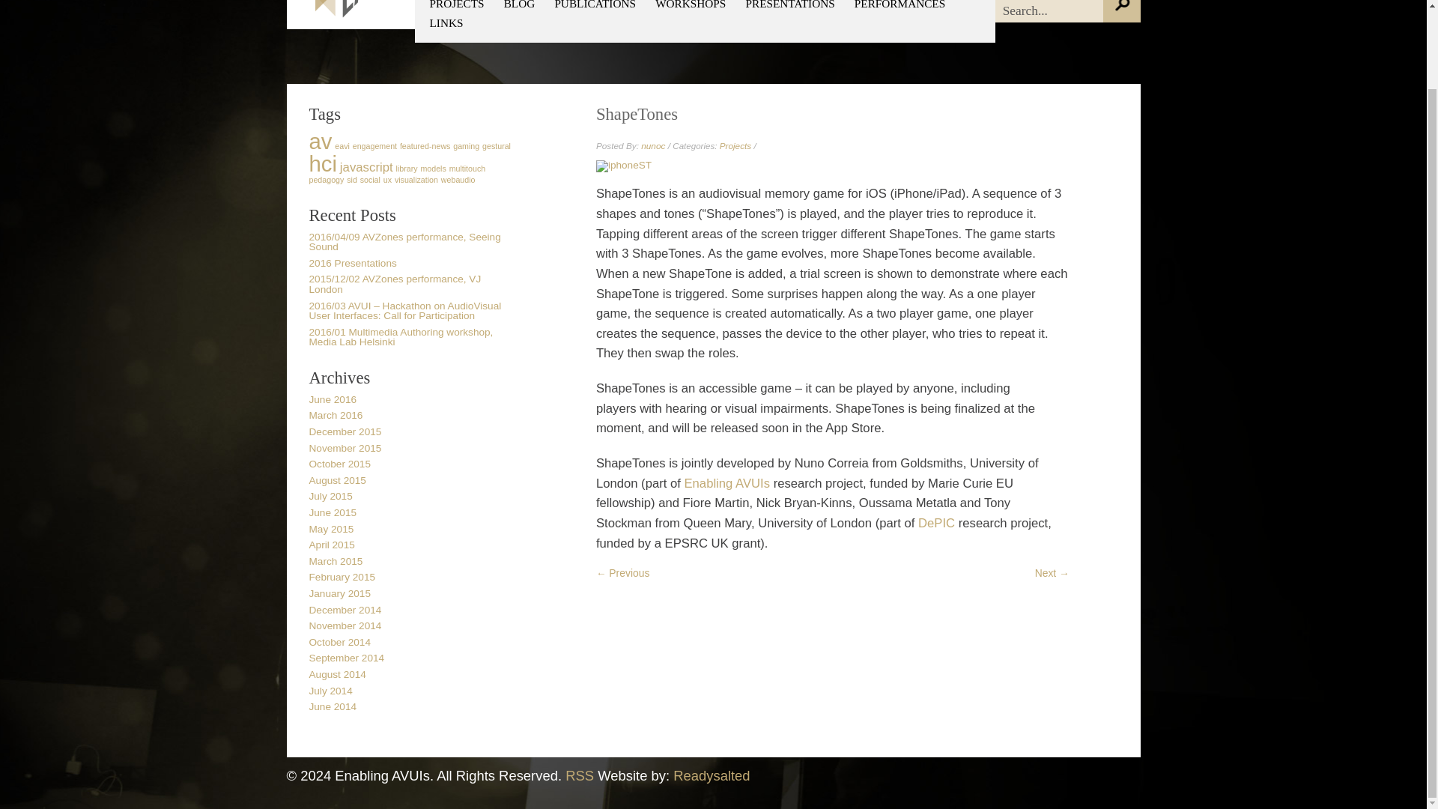 The image size is (1438, 809). I want to click on 2 topics, so click(365, 167).